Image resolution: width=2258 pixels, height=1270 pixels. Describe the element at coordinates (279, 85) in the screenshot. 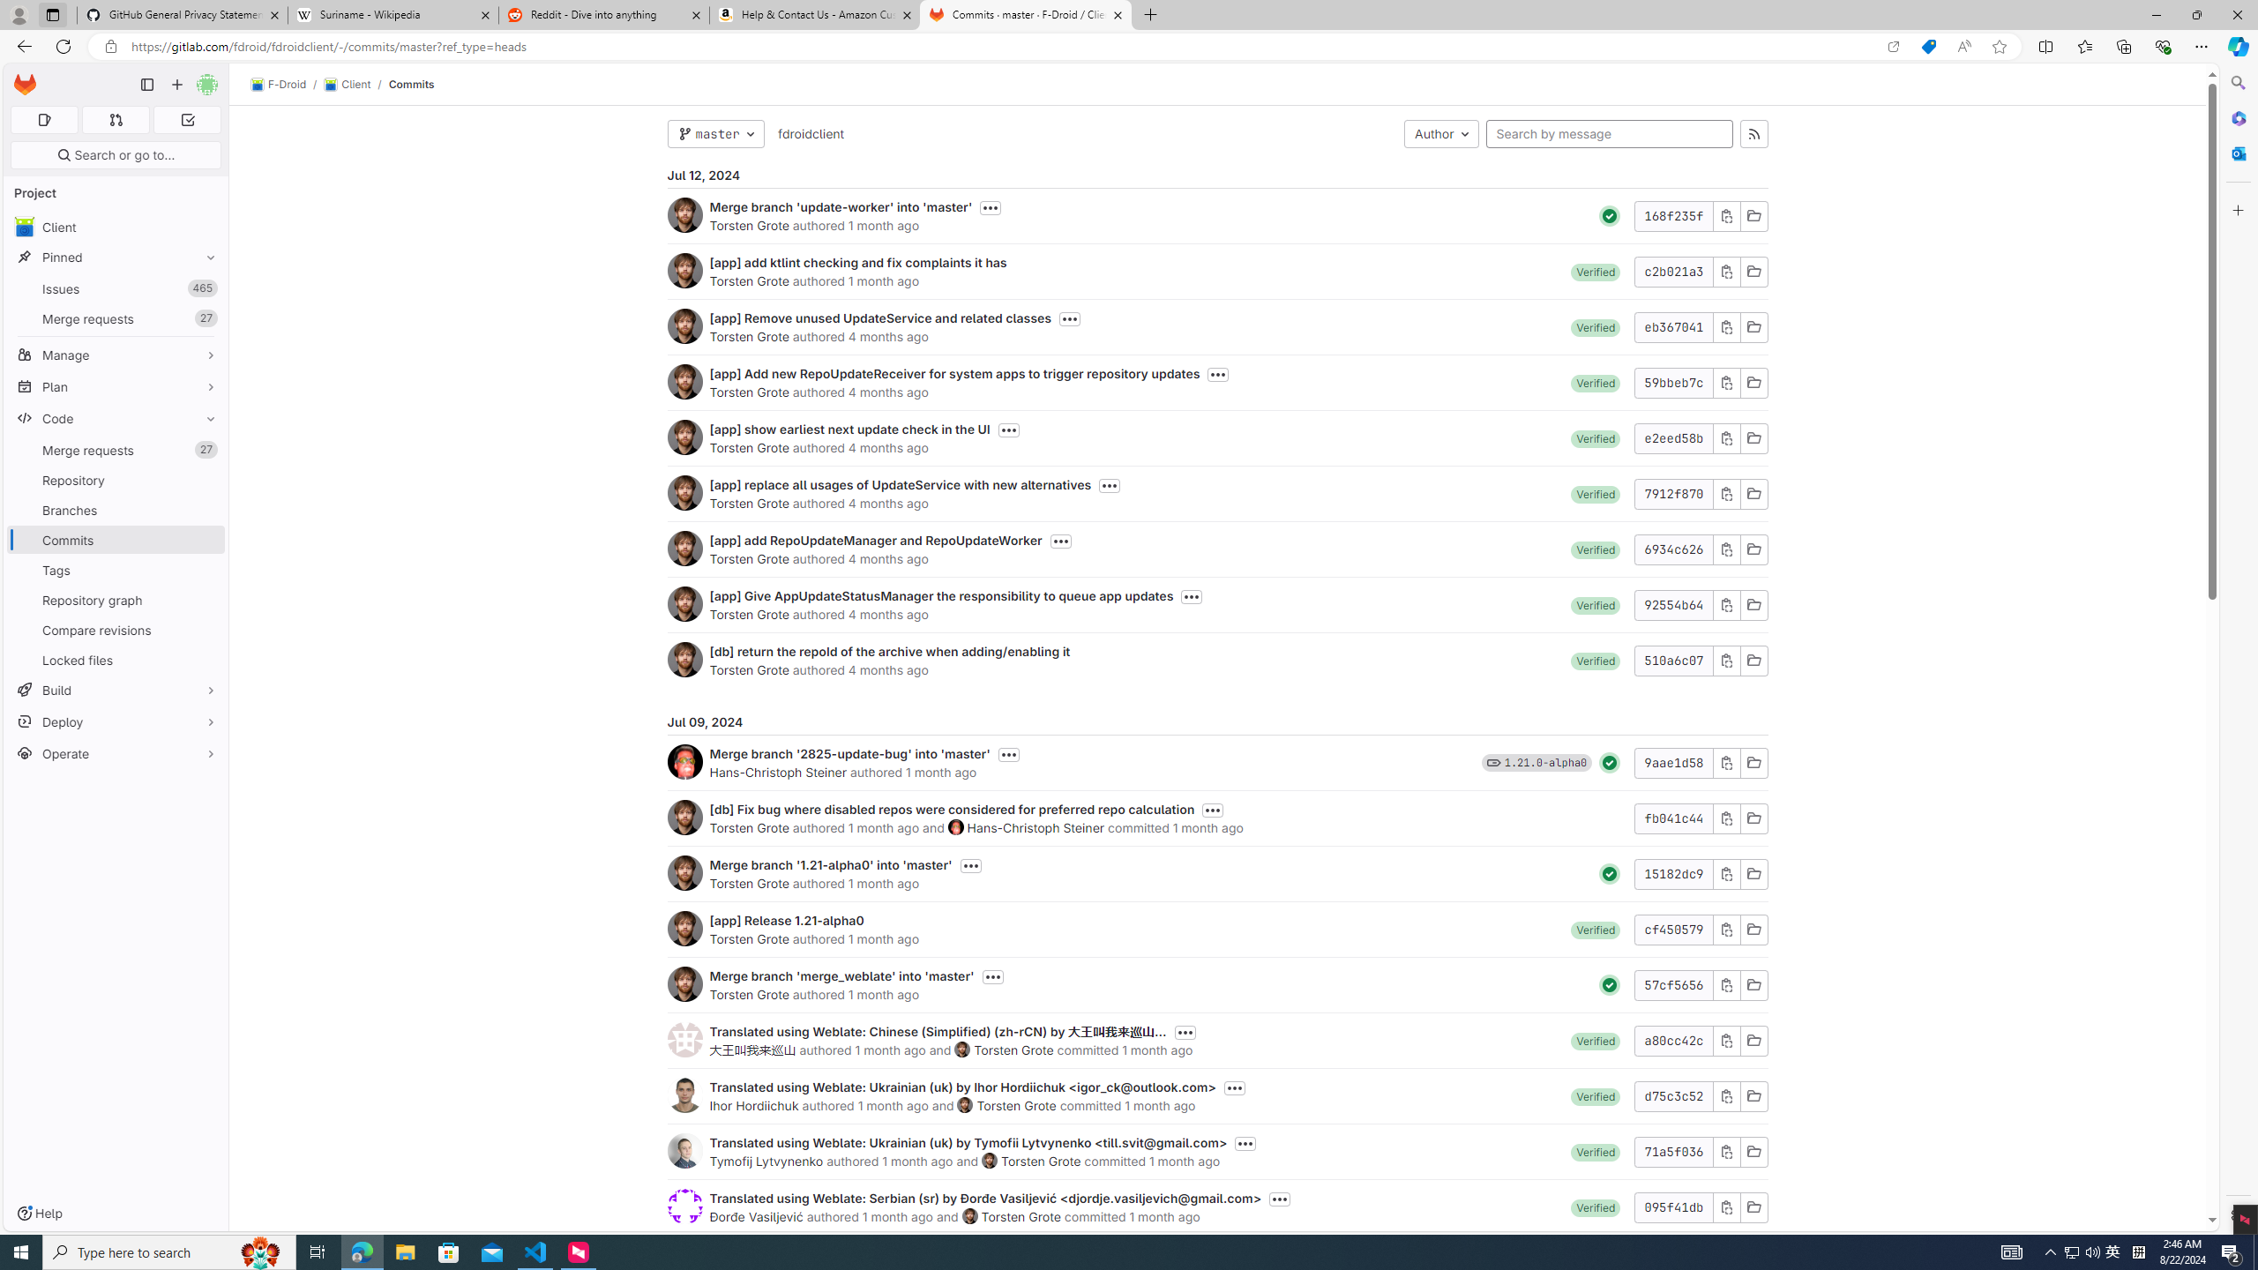

I see `F-Droid` at that location.